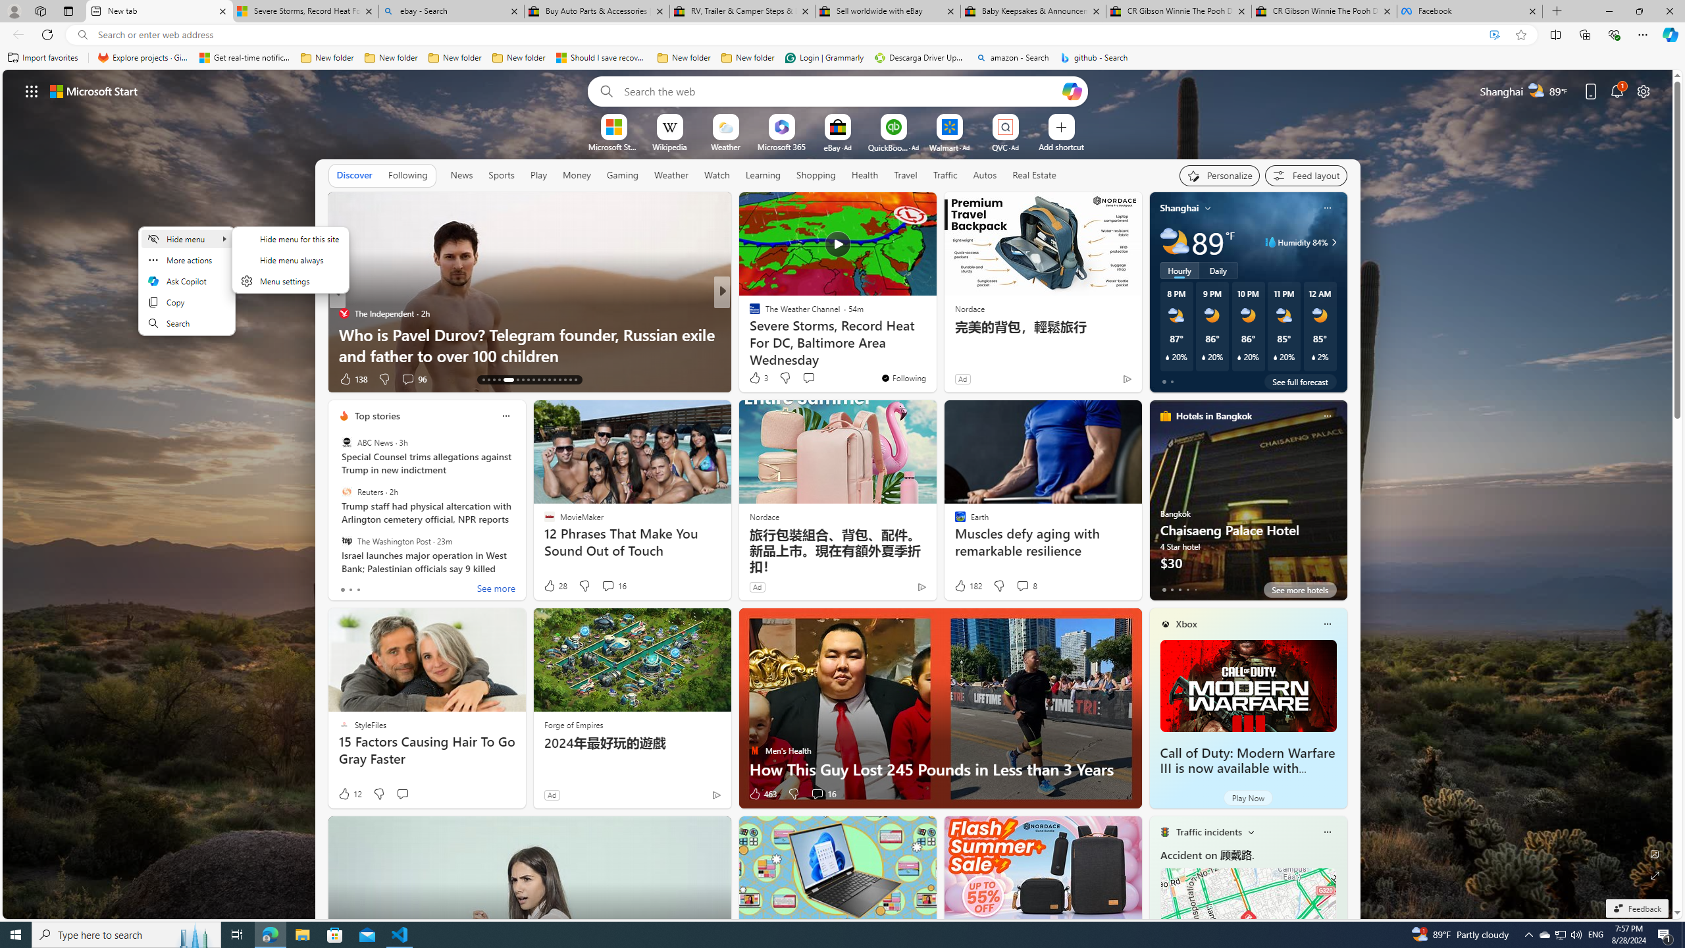 This screenshot has height=948, width=1685. Describe the element at coordinates (748, 334) in the screenshot. I see `TheStreet` at that location.